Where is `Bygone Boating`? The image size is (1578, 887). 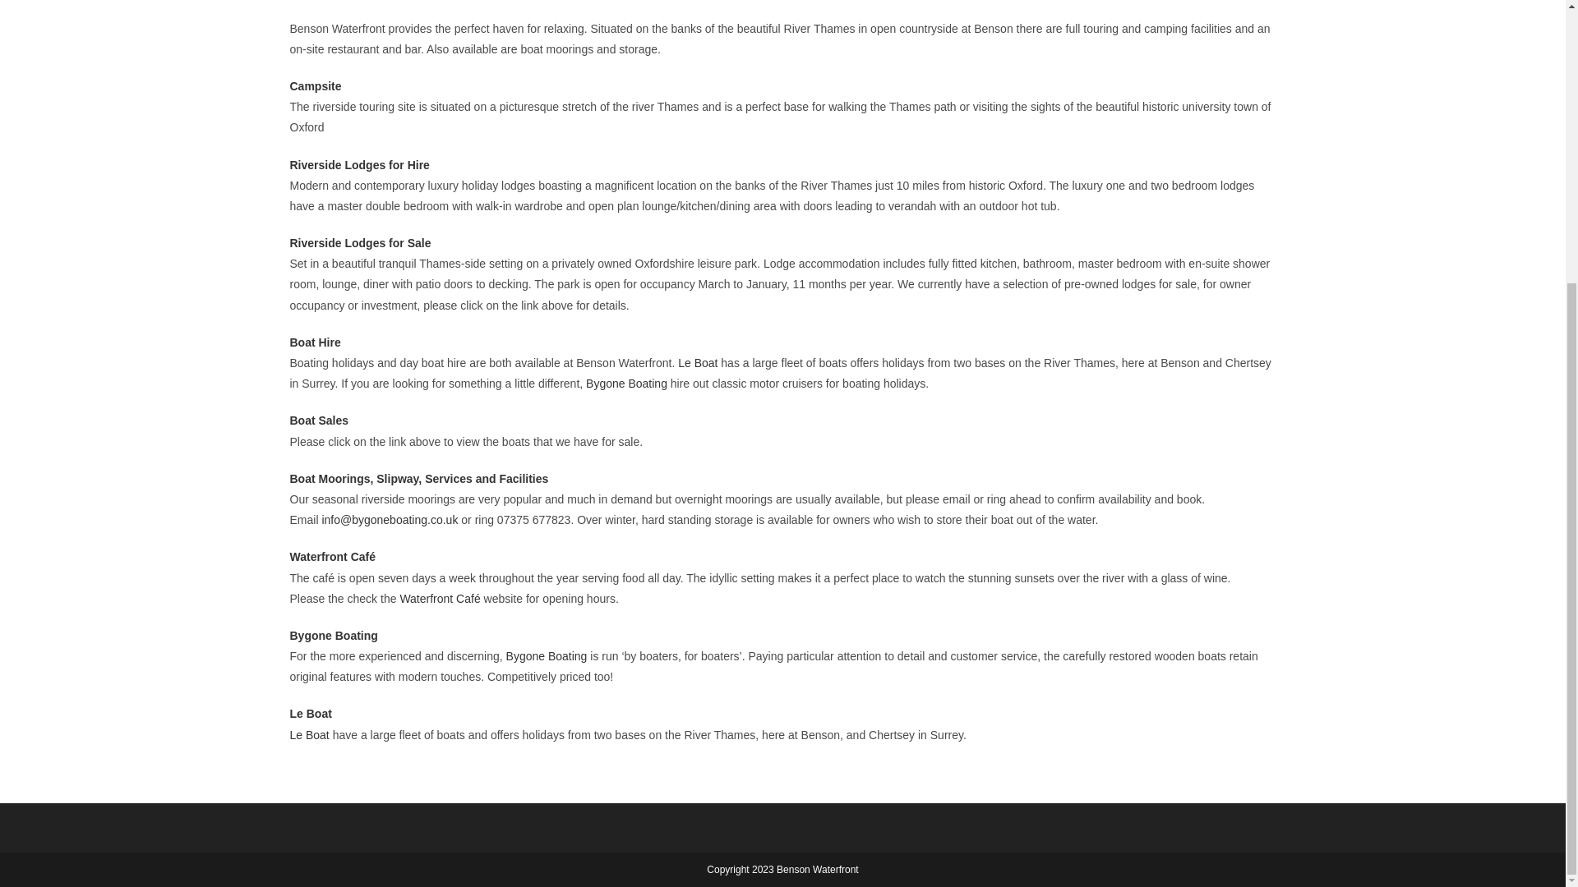
Bygone Boating is located at coordinates (547, 655).